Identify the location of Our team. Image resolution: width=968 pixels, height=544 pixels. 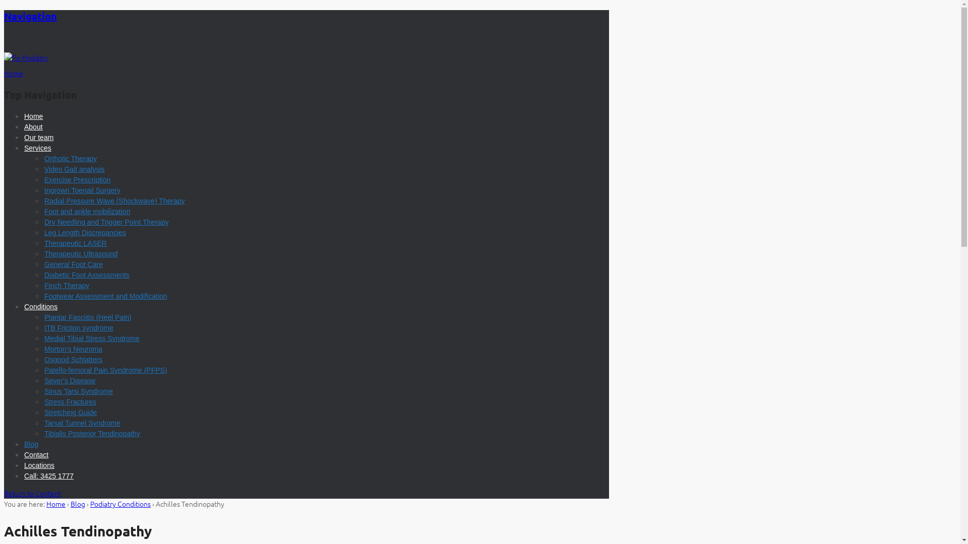
(39, 138).